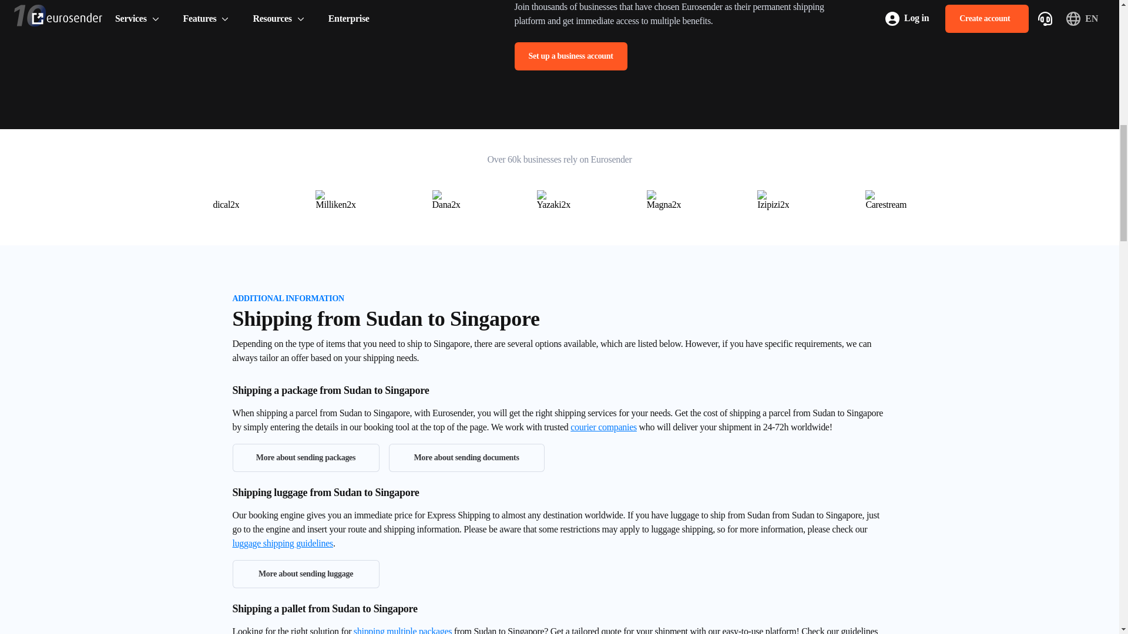  Describe the element at coordinates (305, 574) in the screenshot. I see `More about sending luggage` at that location.